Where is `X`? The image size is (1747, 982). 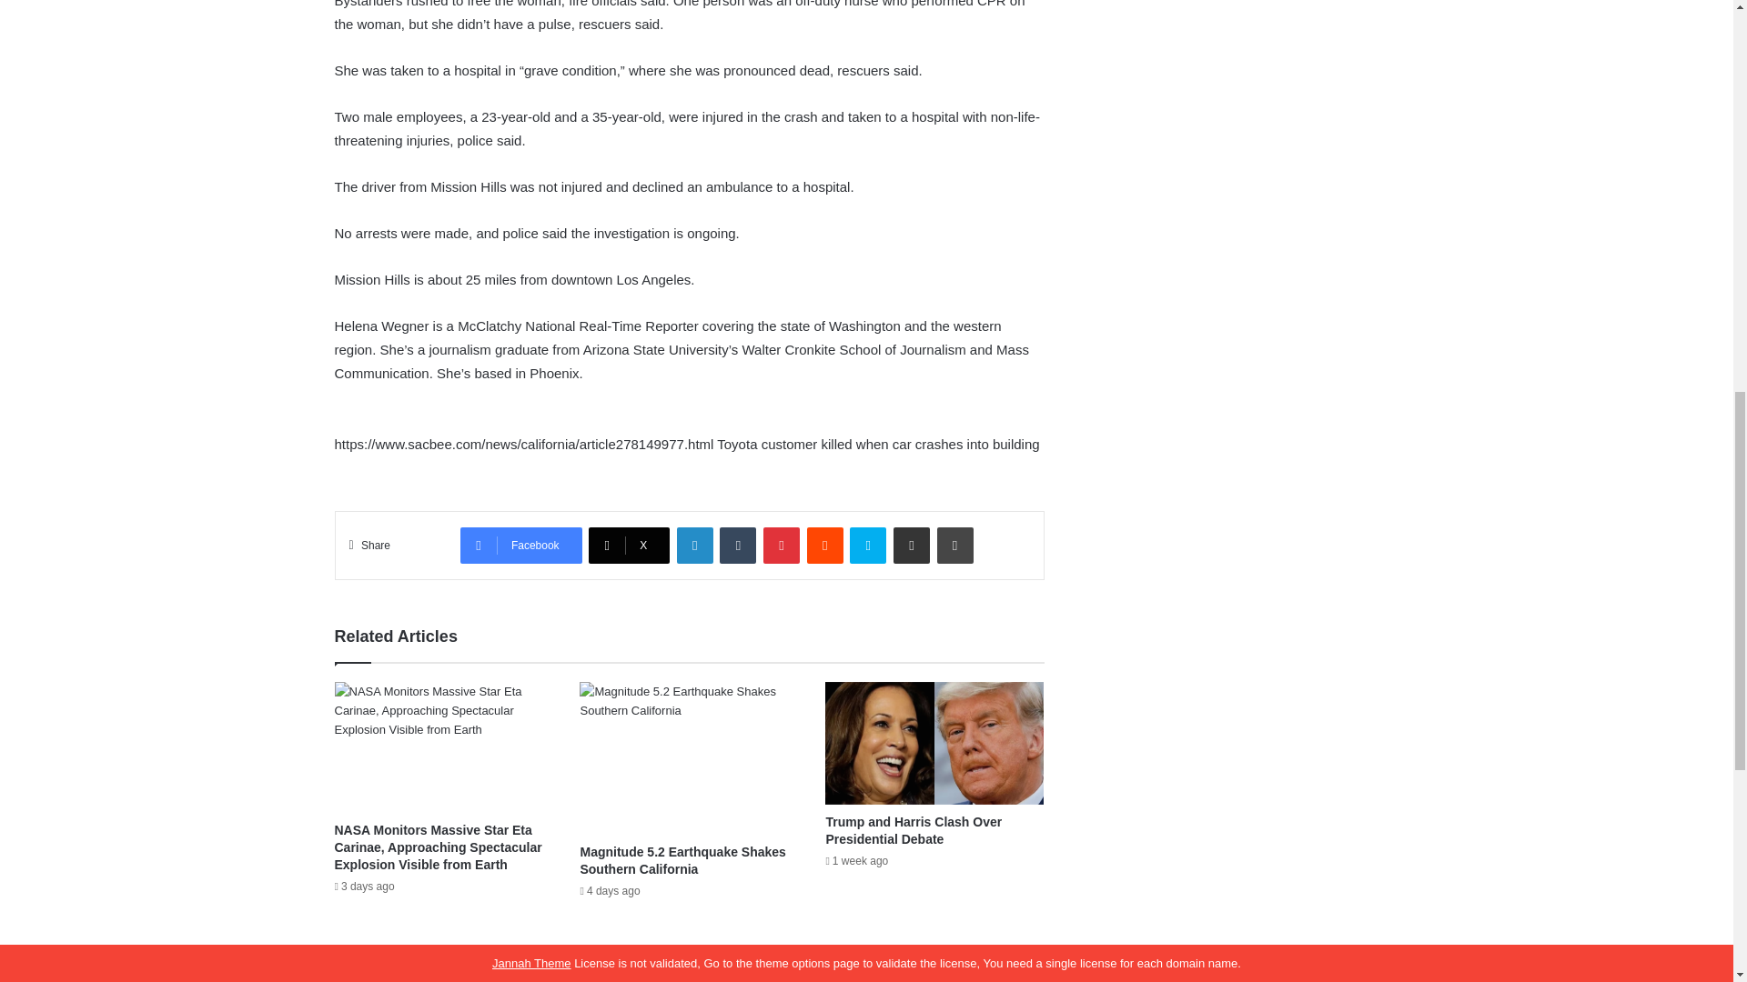
X is located at coordinates (629, 545).